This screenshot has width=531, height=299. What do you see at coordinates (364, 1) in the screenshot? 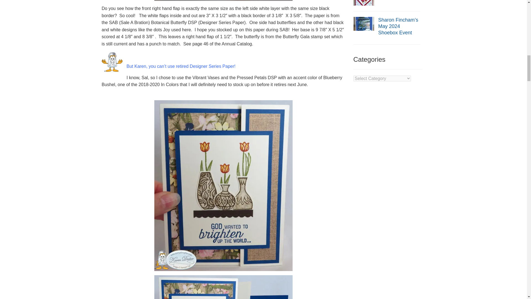
I see `Permanent Link to Graduation Time!` at bounding box center [364, 1].